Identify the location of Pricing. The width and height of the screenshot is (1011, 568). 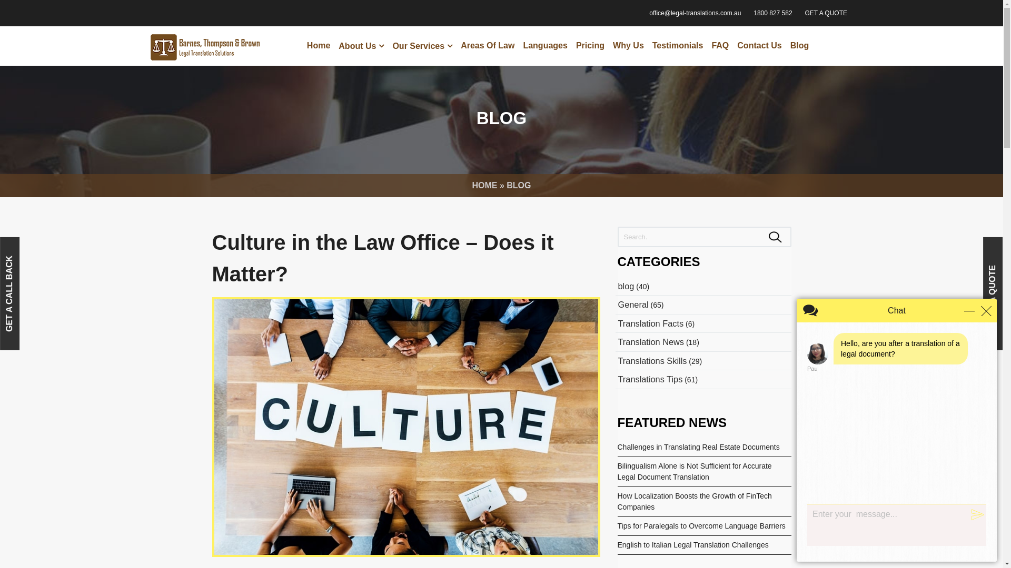
(590, 46).